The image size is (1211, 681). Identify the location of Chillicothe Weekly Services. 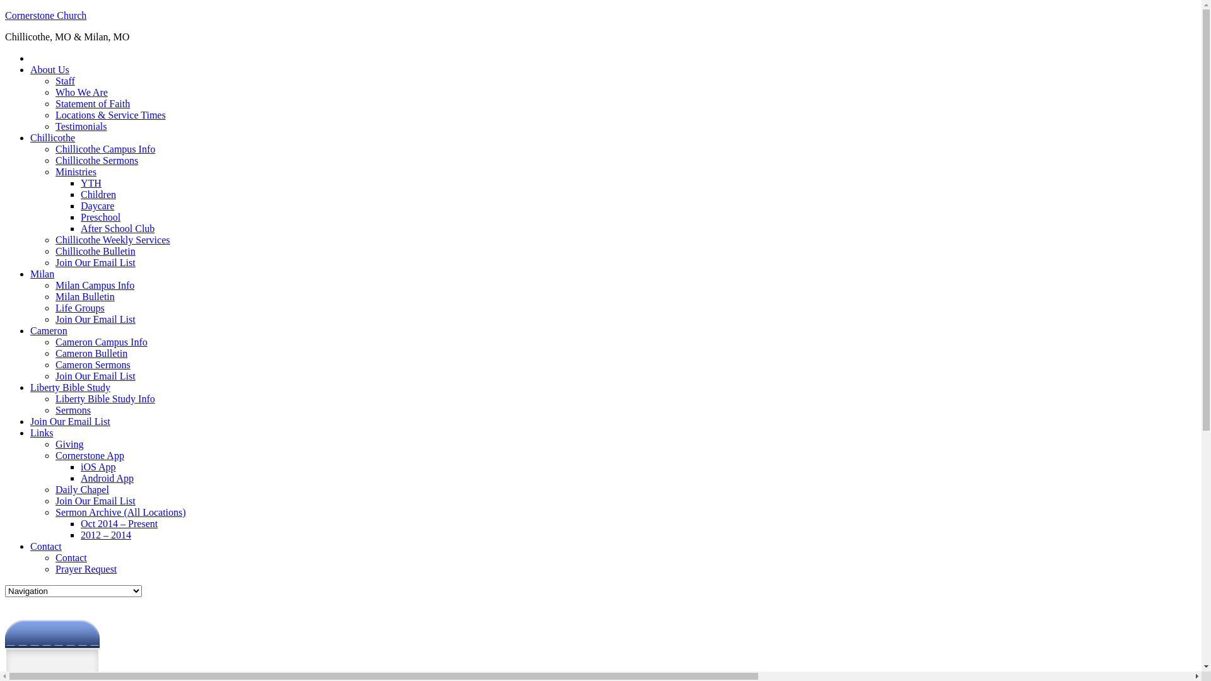
(112, 240).